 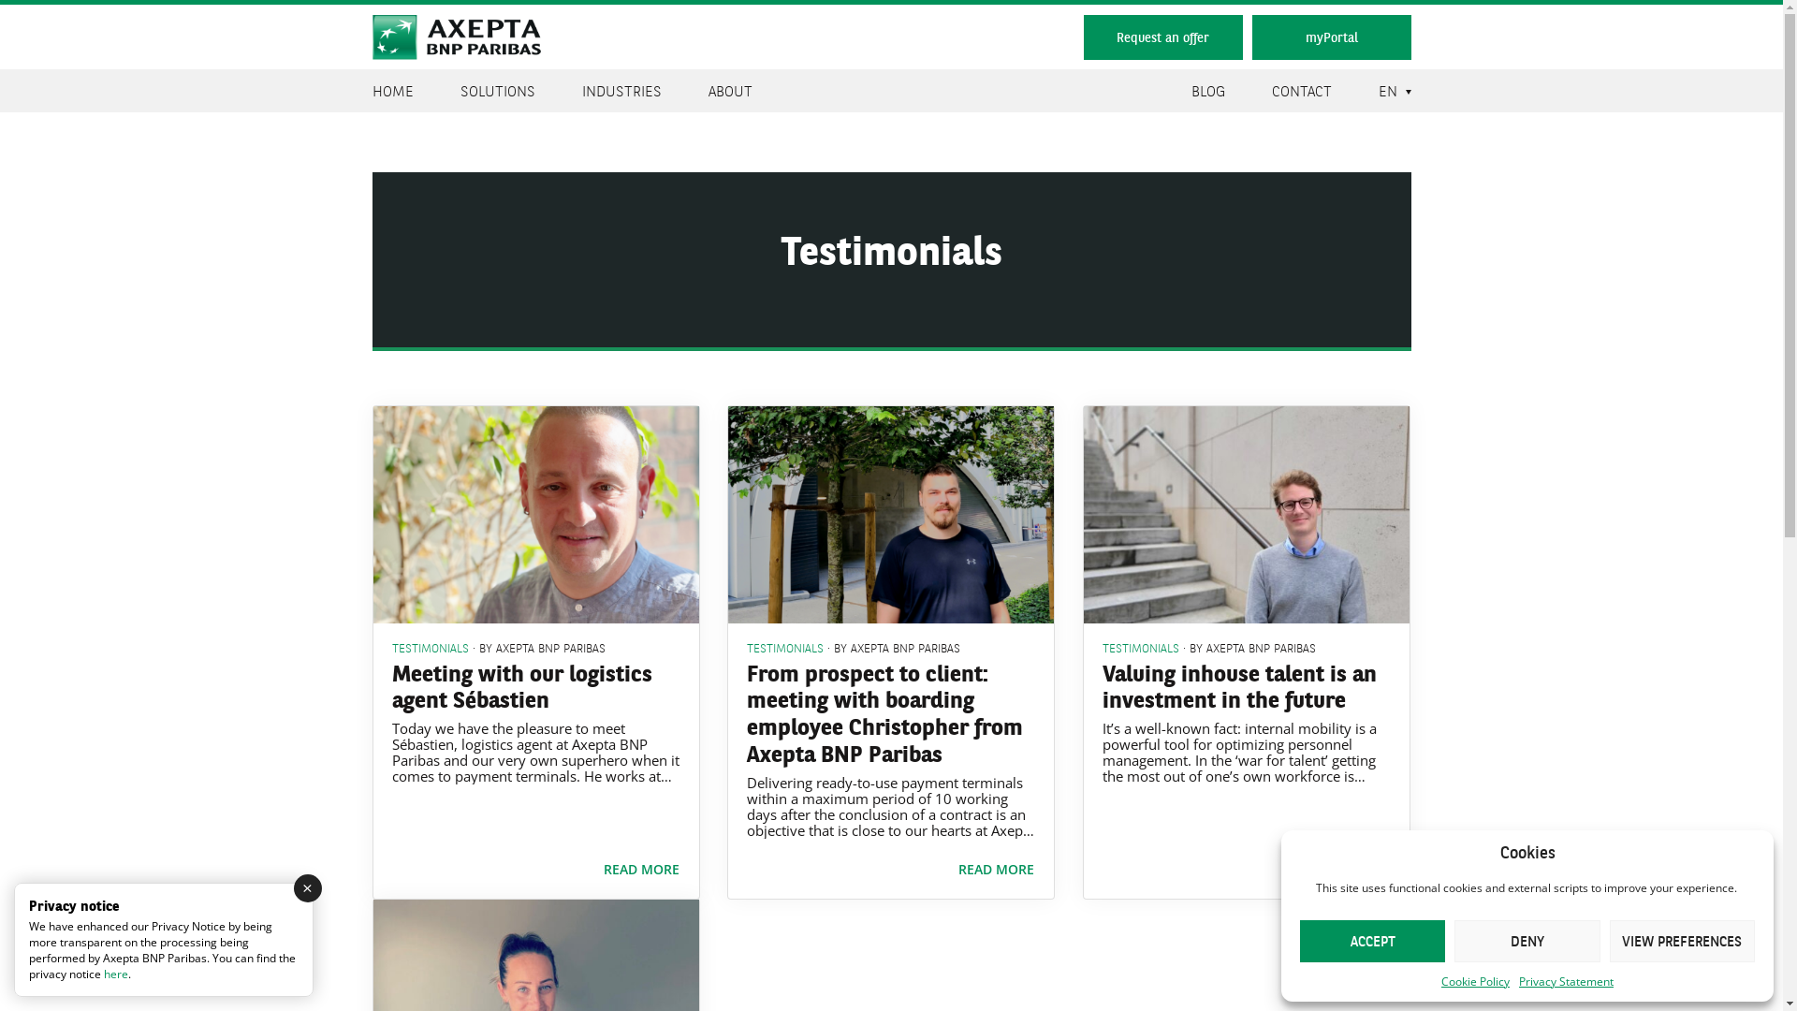 What do you see at coordinates (1372, 942) in the screenshot?
I see `ACCEPT` at bounding box center [1372, 942].